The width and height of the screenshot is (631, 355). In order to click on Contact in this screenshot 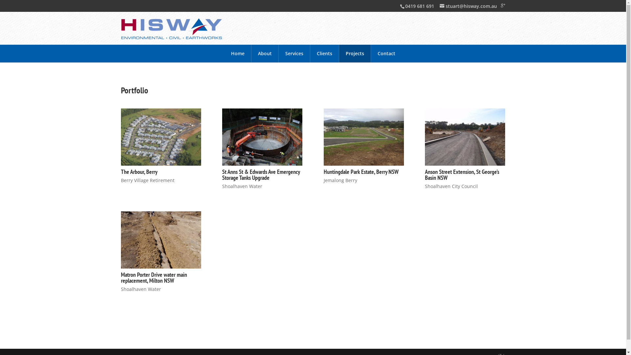, I will do `click(386, 54)`.